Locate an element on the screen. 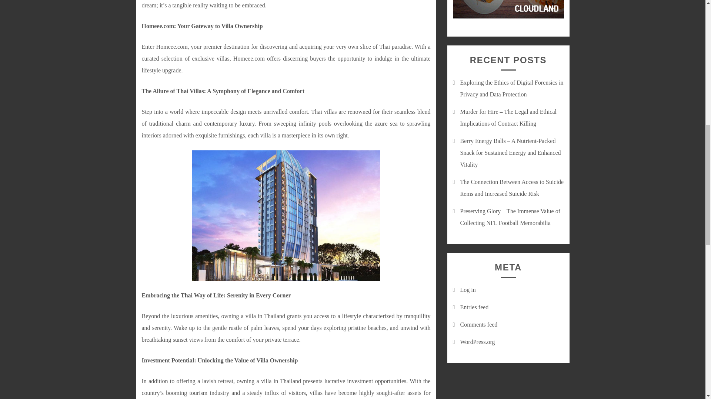  Log in is located at coordinates (468, 290).